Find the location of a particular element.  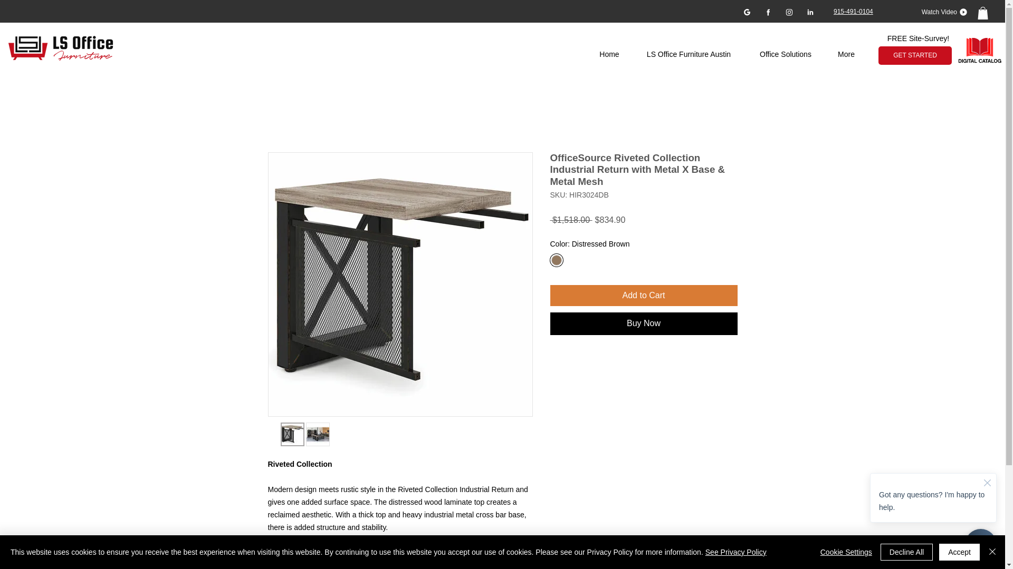

Buy Now is located at coordinates (644, 323).